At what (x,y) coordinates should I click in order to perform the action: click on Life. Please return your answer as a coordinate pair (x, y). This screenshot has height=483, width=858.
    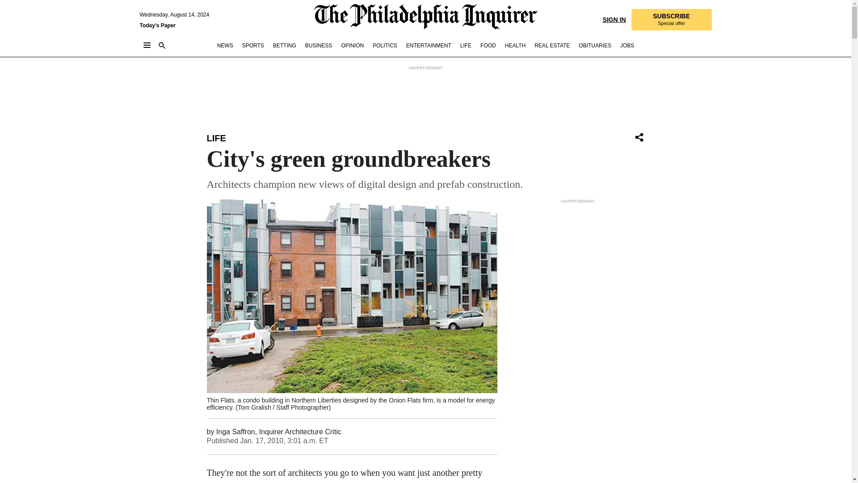
    Looking at the image, I should click on (216, 138).